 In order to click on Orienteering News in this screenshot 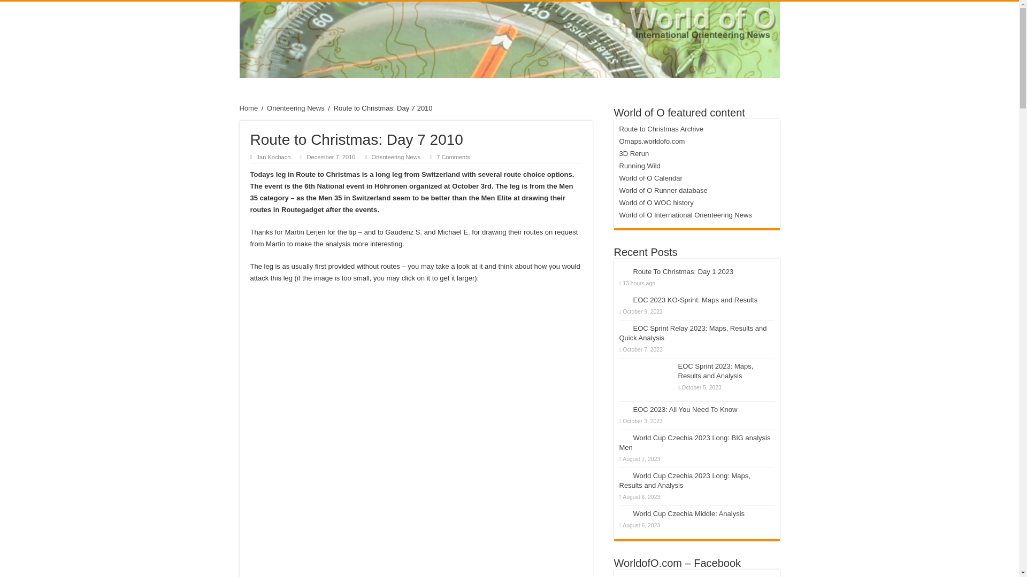, I will do `click(396, 157)`.